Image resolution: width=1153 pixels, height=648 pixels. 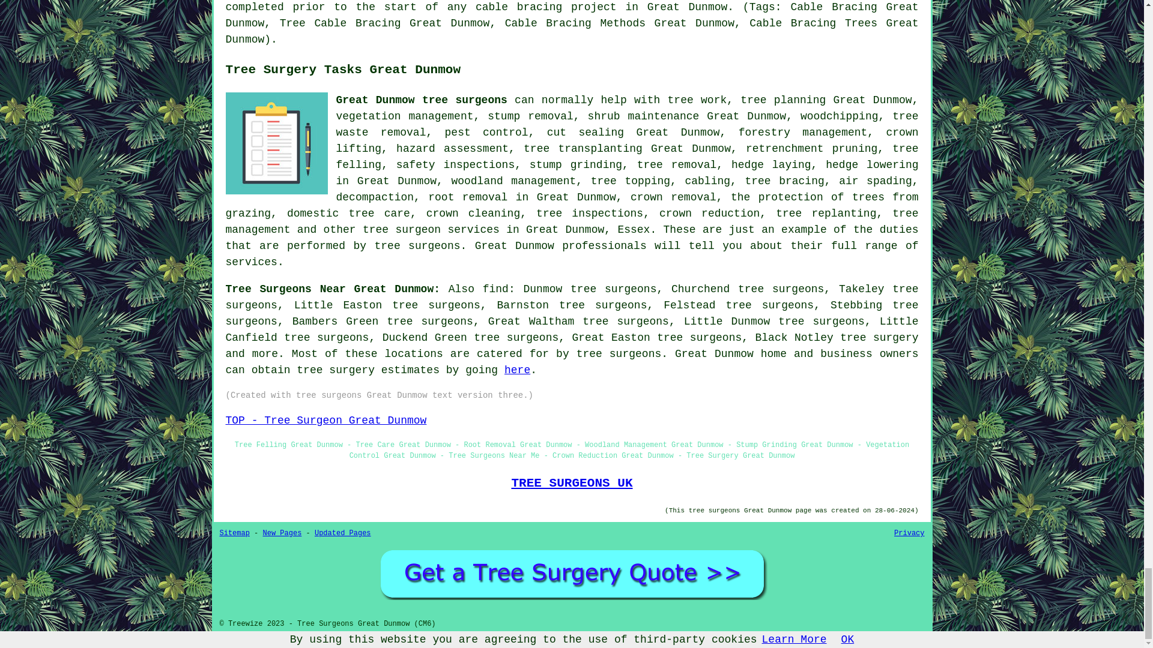 What do you see at coordinates (677, 164) in the screenshot?
I see `tree removal` at bounding box center [677, 164].